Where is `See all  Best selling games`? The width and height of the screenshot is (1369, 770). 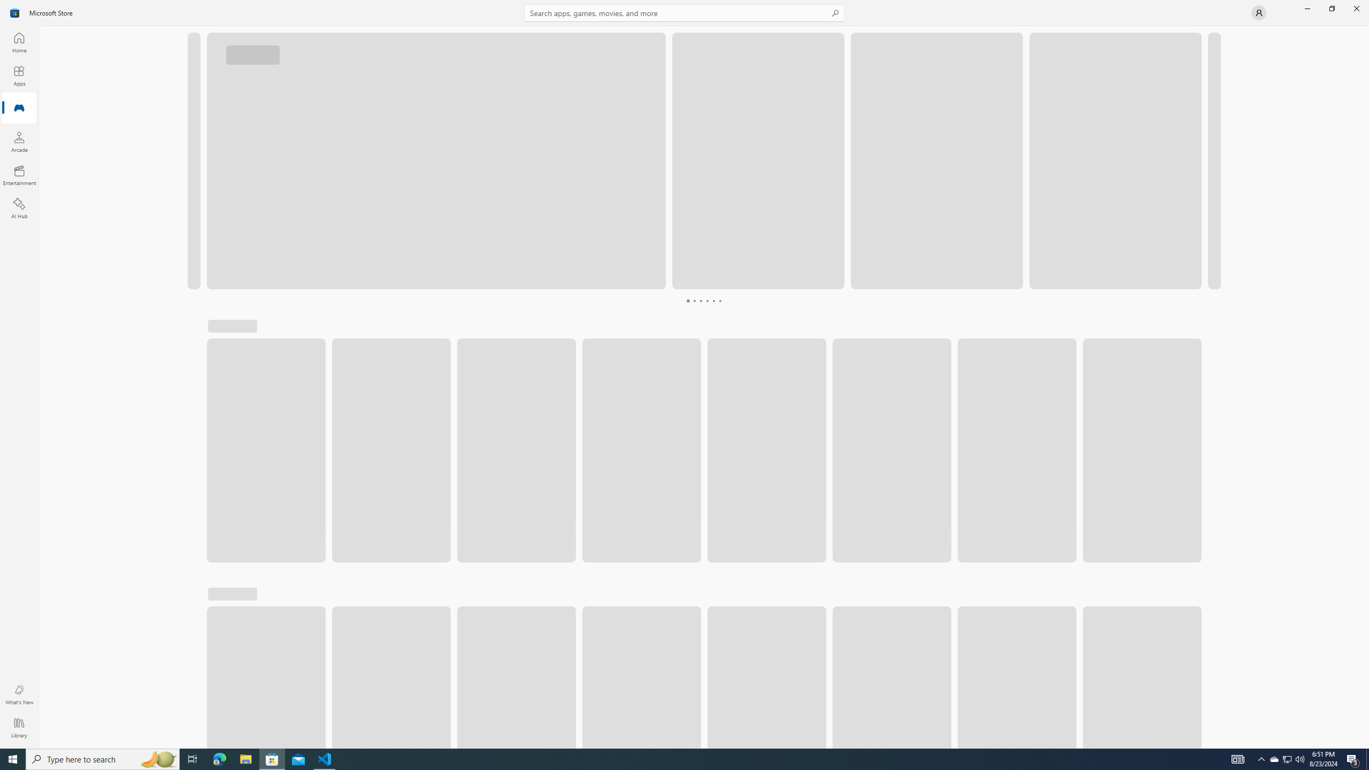
See all  Best selling games is located at coordinates (264, 361).